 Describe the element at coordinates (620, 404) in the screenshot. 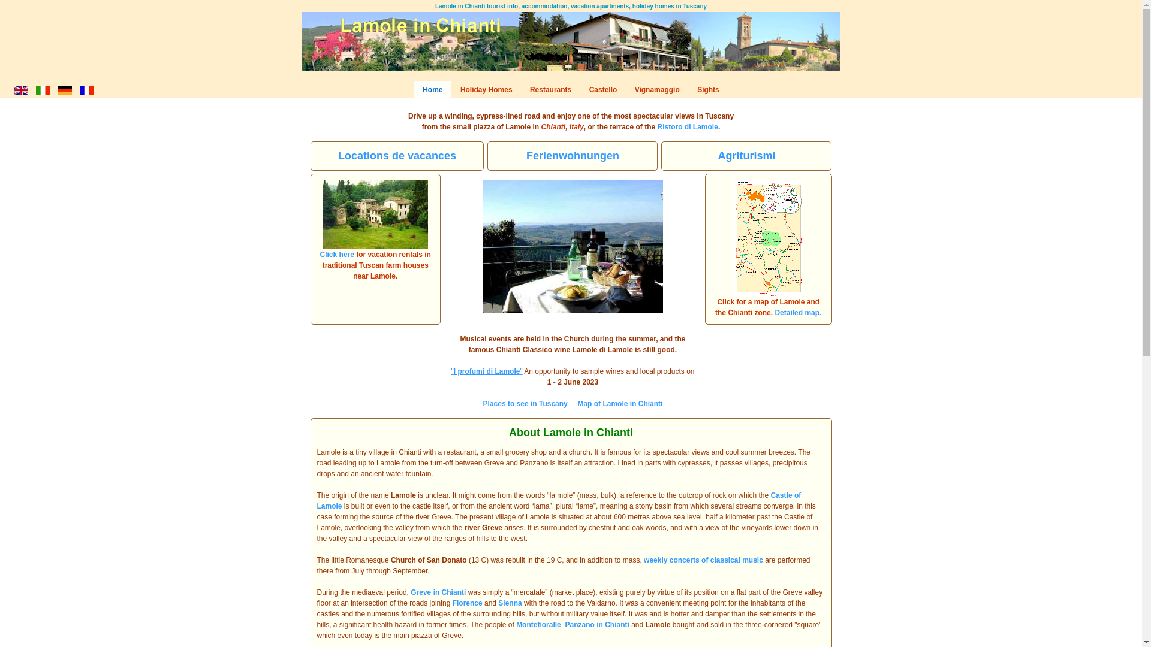

I see `Map of Lamole in Chianti` at that location.